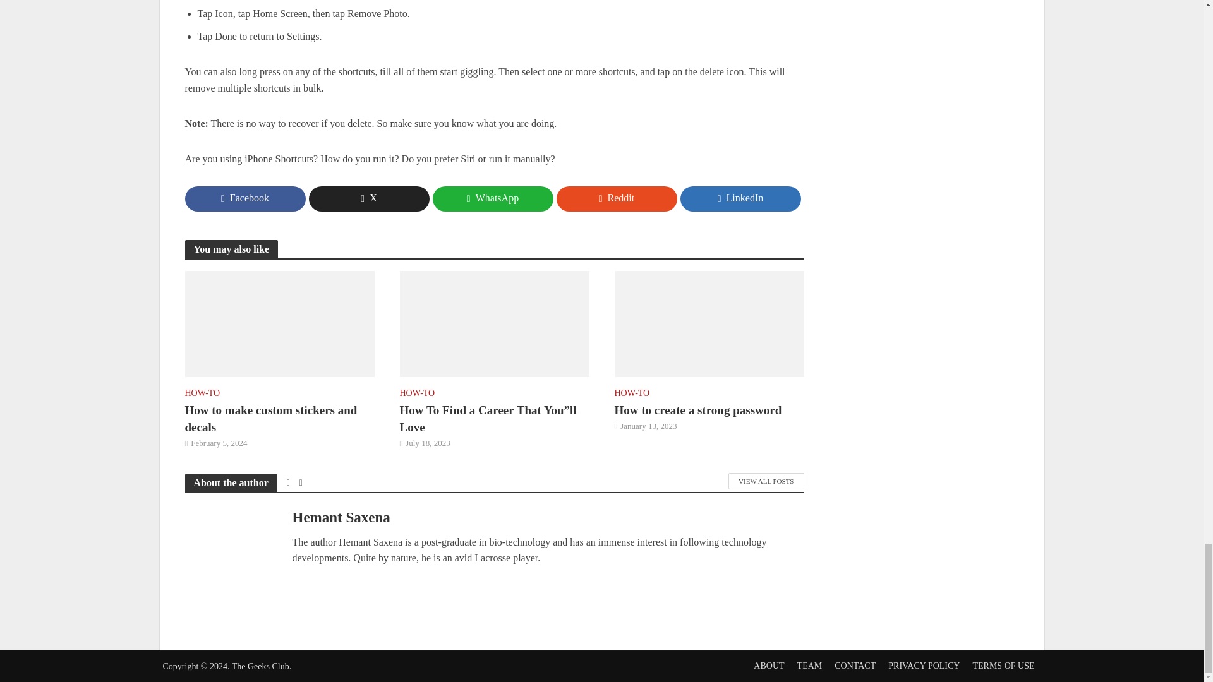 This screenshot has width=1213, height=682. Describe the element at coordinates (708, 322) in the screenshot. I see `How to create a strong password` at that location.